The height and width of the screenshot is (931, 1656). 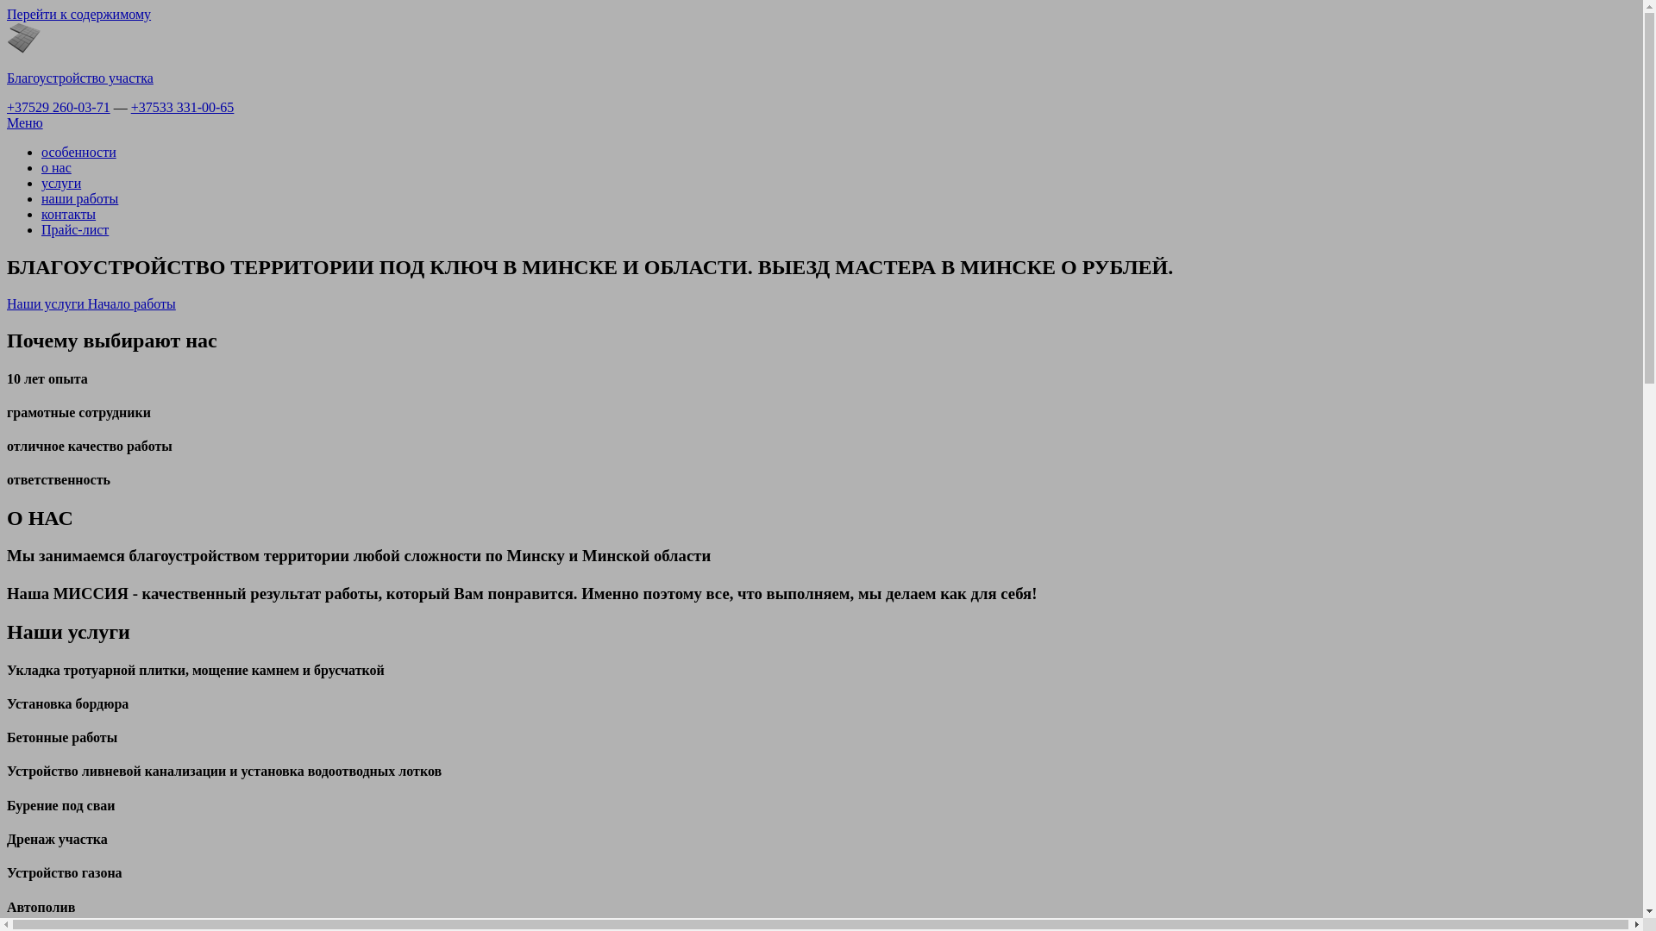 I want to click on +37533 331-00-65, so click(x=183, y=107).